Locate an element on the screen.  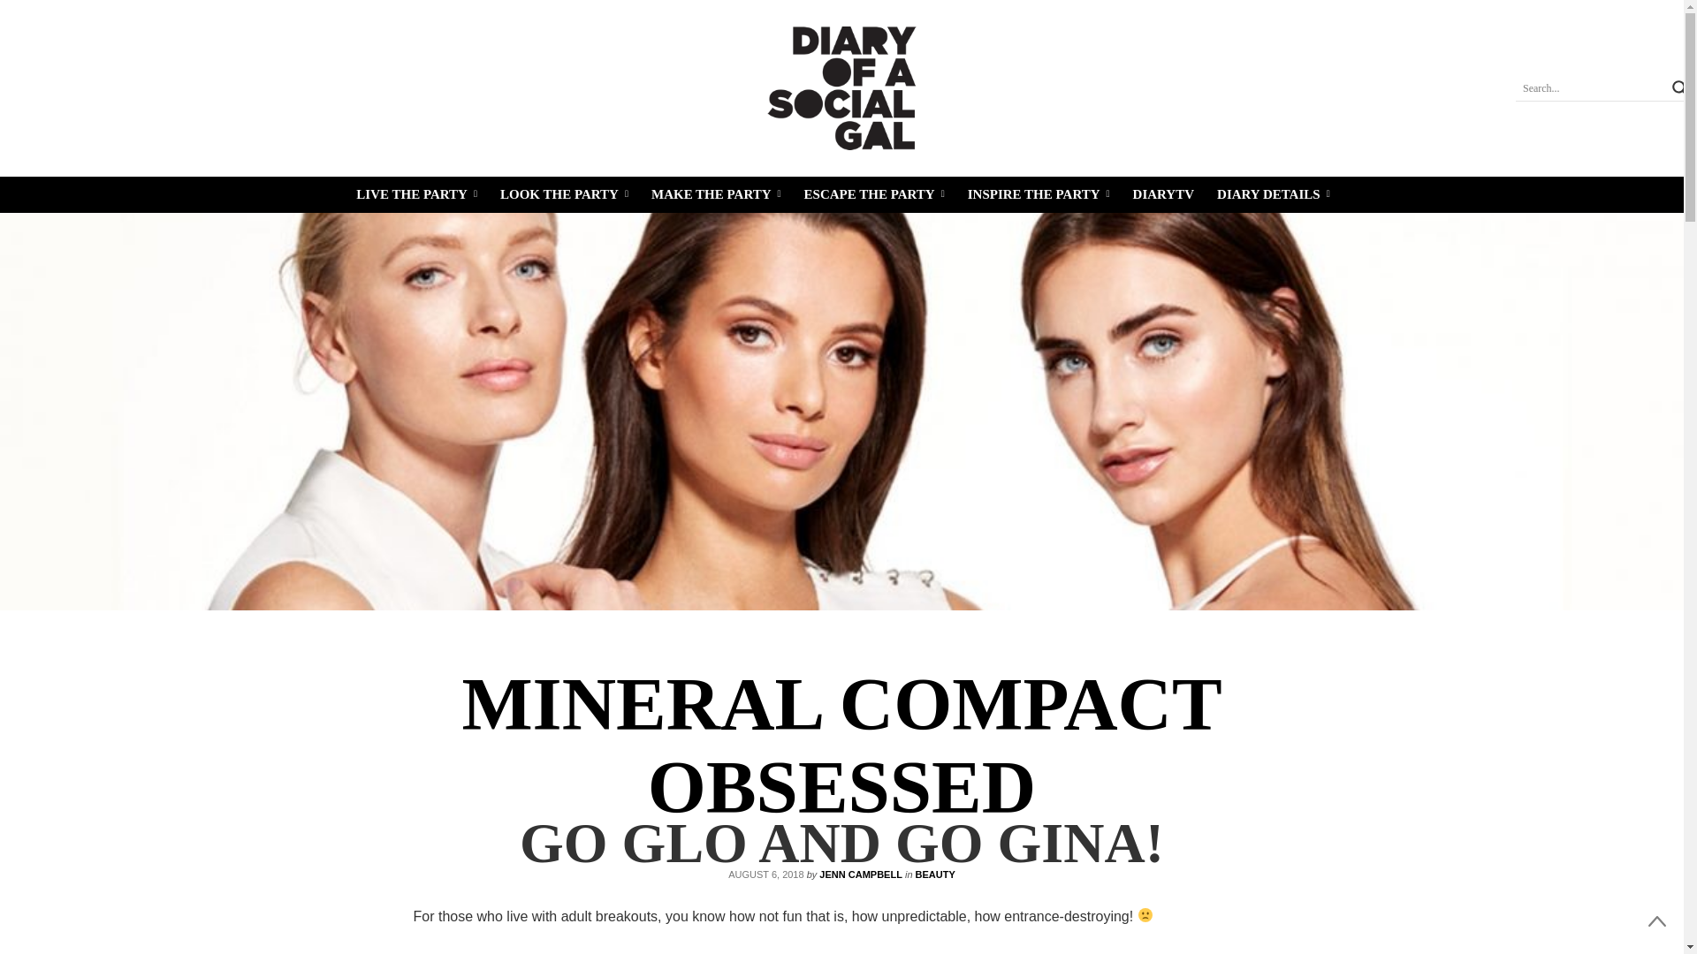
Posts by Jenn Campbell is located at coordinates (861, 874).